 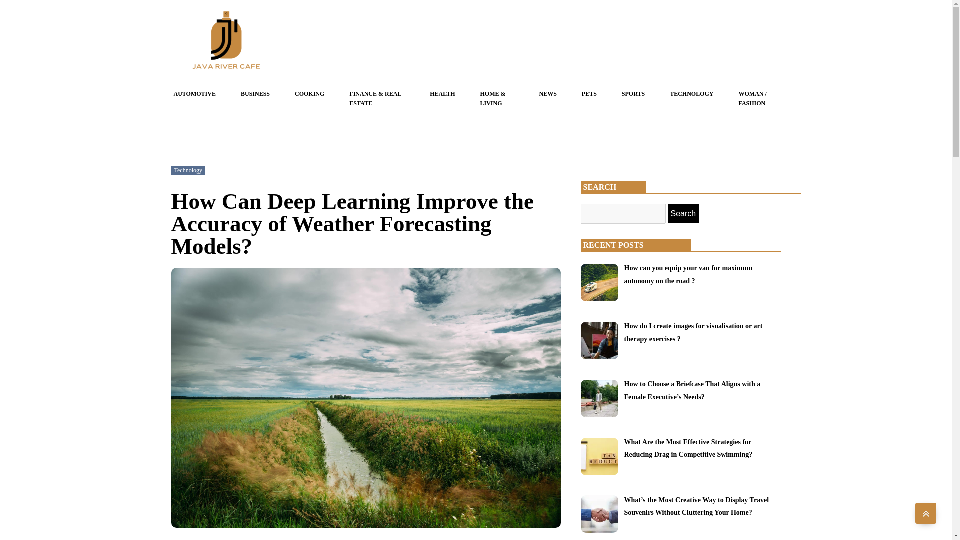 What do you see at coordinates (442, 94) in the screenshot?
I see `HEALTH` at bounding box center [442, 94].